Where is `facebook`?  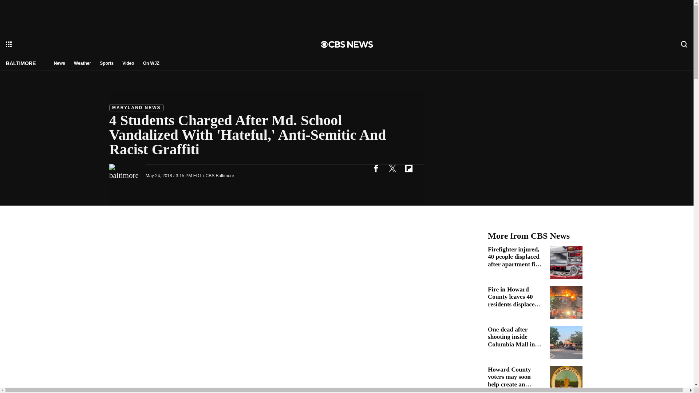 facebook is located at coordinates (376, 168).